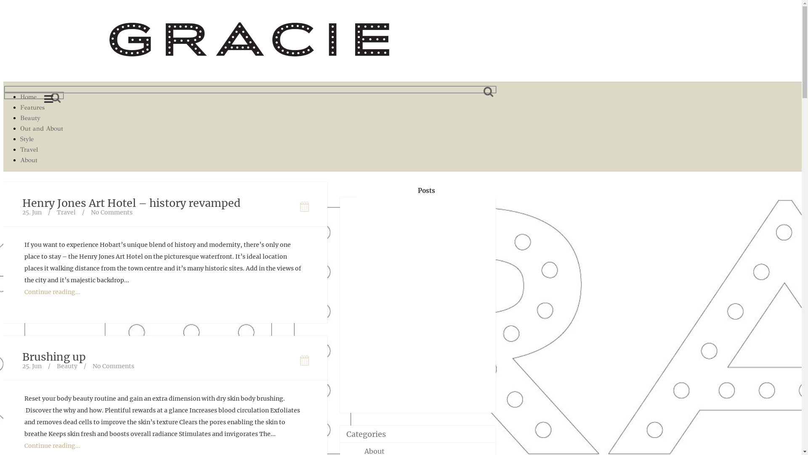 This screenshot has width=808, height=455. I want to click on About, so click(42, 160).